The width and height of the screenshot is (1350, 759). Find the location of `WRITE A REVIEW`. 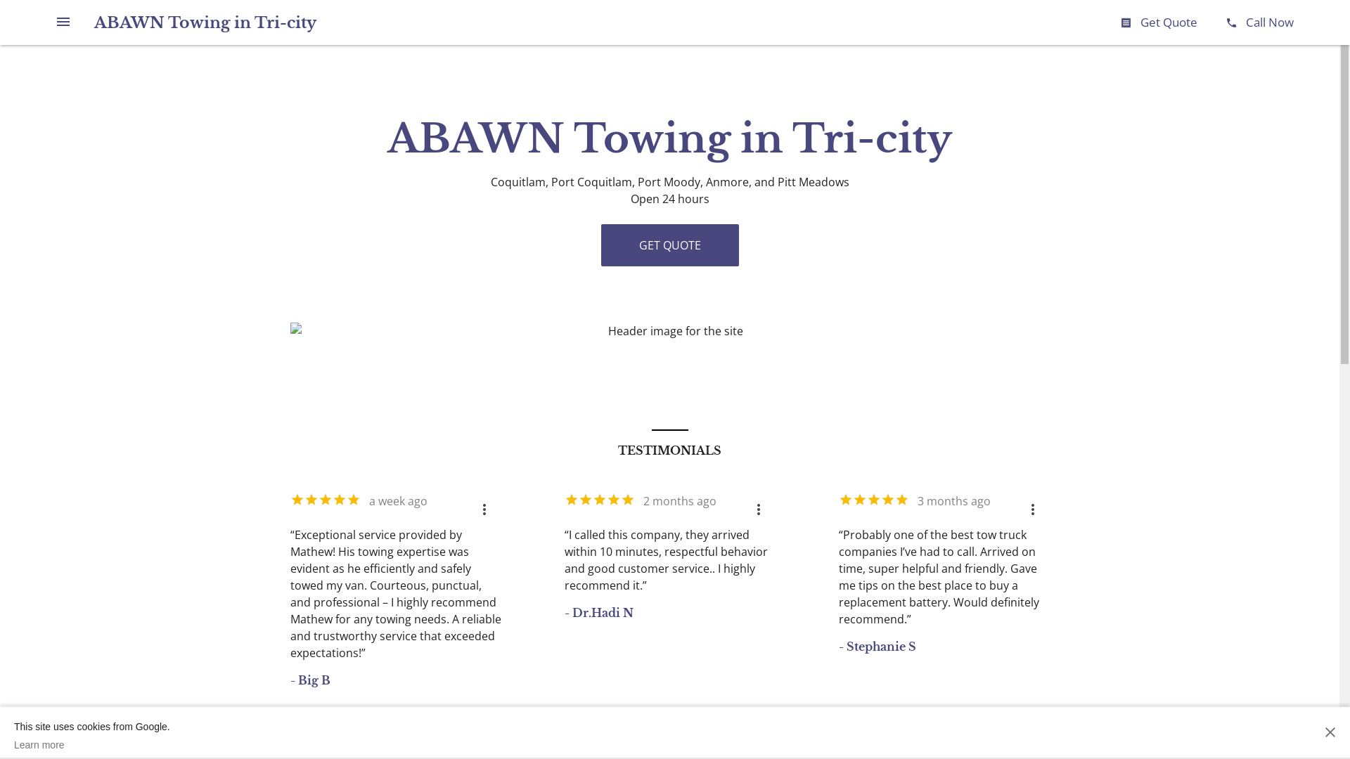

WRITE A REVIEW is located at coordinates (628, 742).